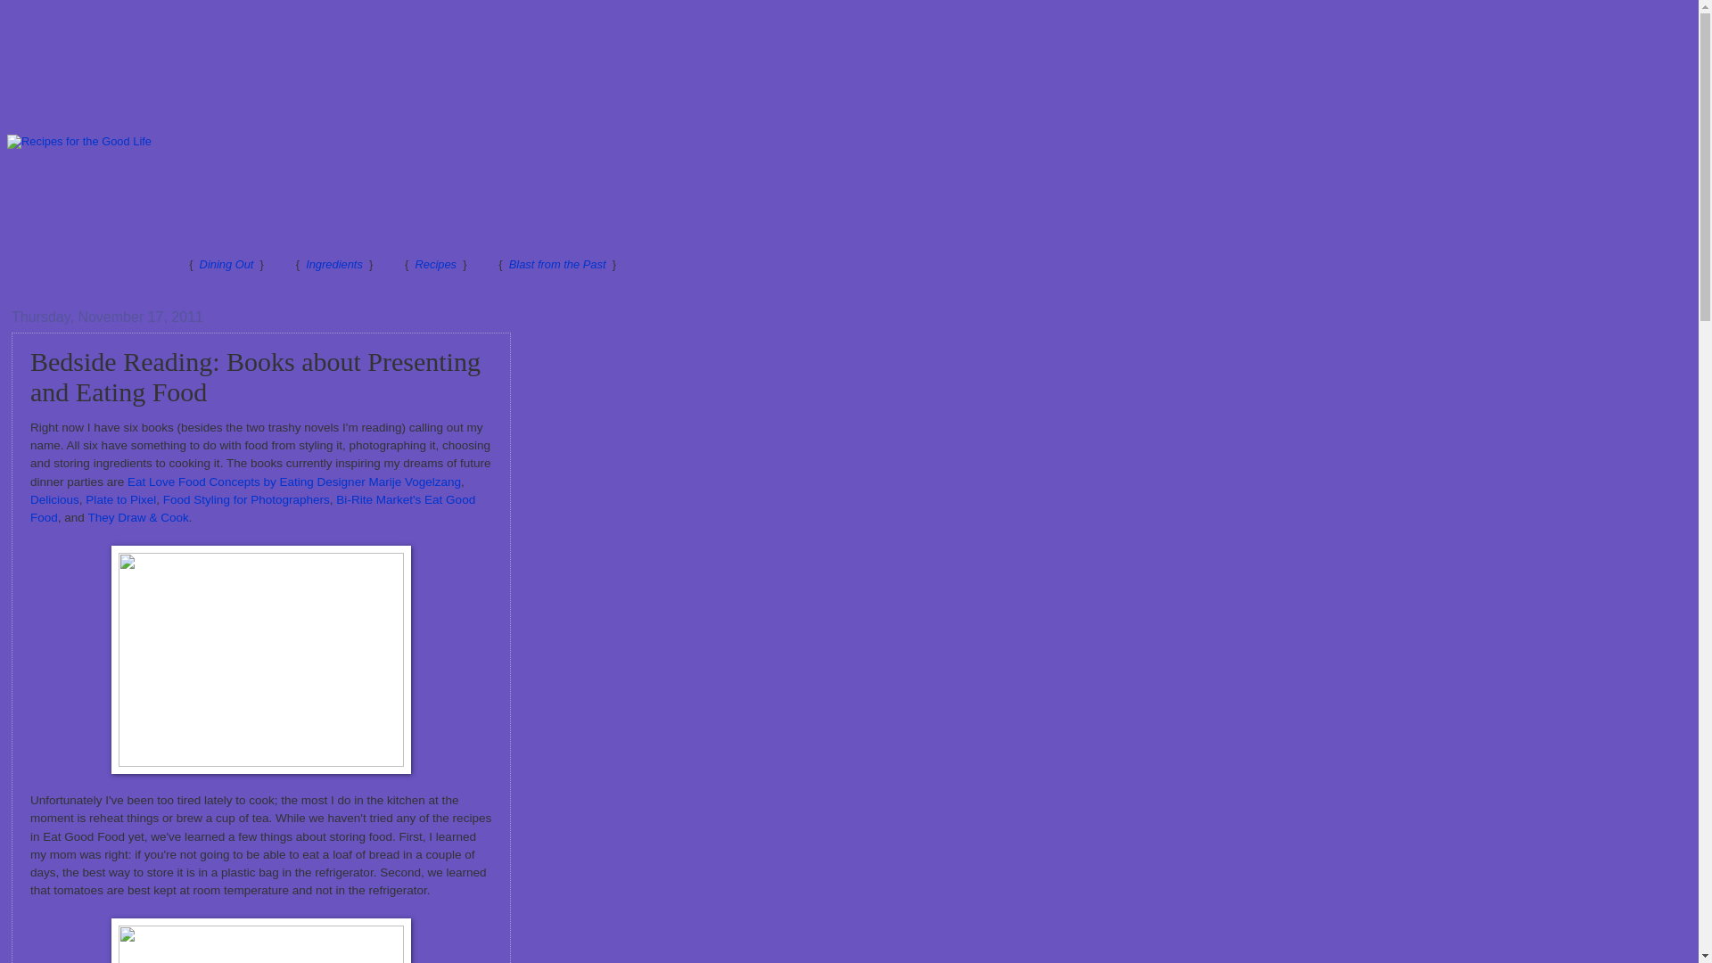 This screenshot has width=1712, height=963. What do you see at coordinates (246, 499) in the screenshot?
I see `Food Styling for Photographers` at bounding box center [246, 499].